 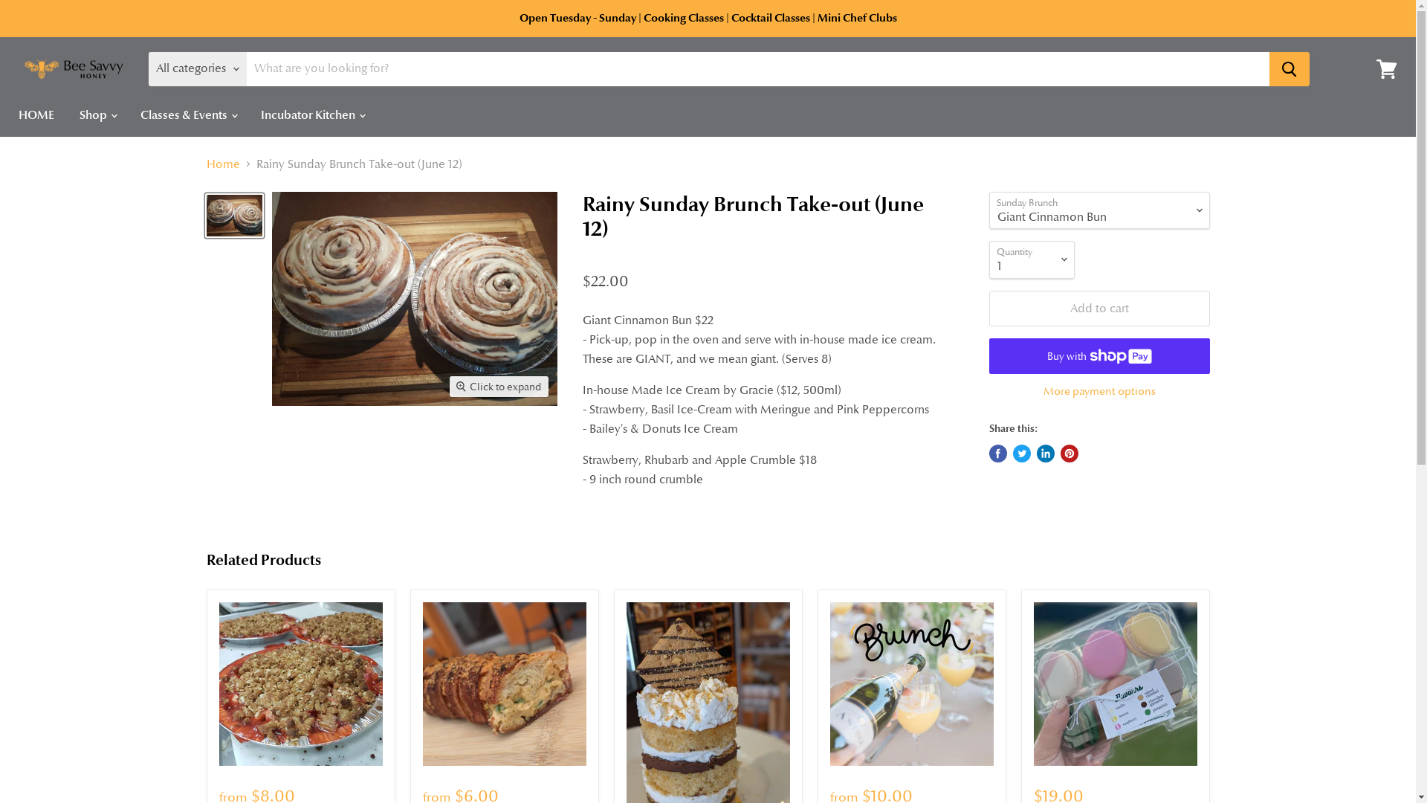 I want to click on Share on LinkedIn, so click(x=1045, y=454).